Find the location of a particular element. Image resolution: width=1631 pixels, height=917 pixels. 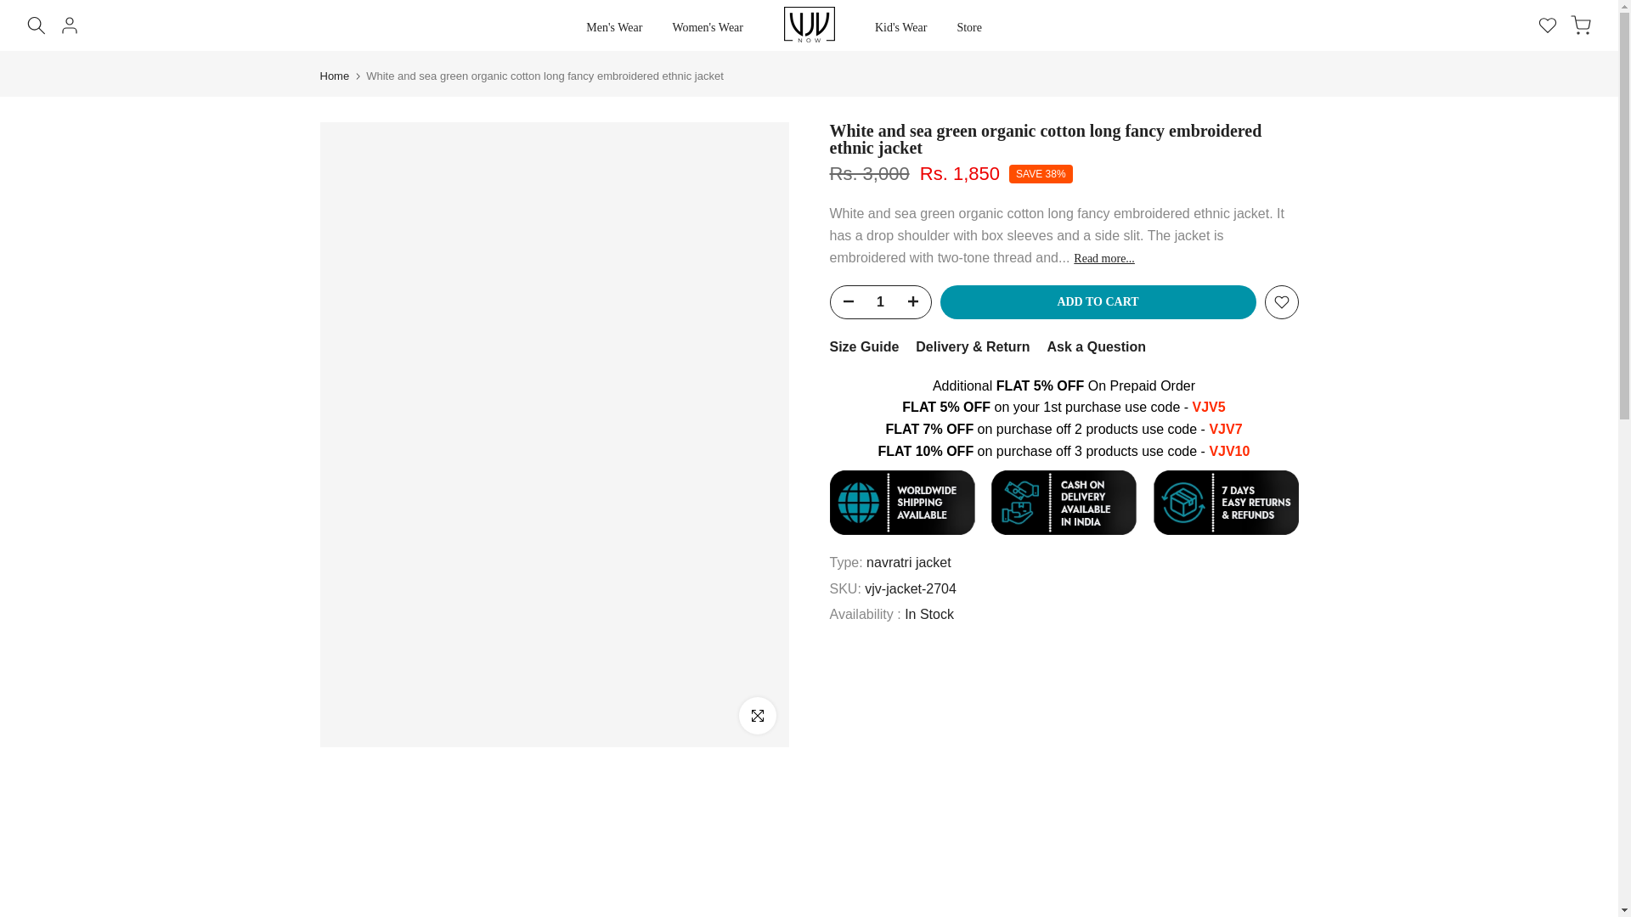

1 is located at coordinates (880, 301).